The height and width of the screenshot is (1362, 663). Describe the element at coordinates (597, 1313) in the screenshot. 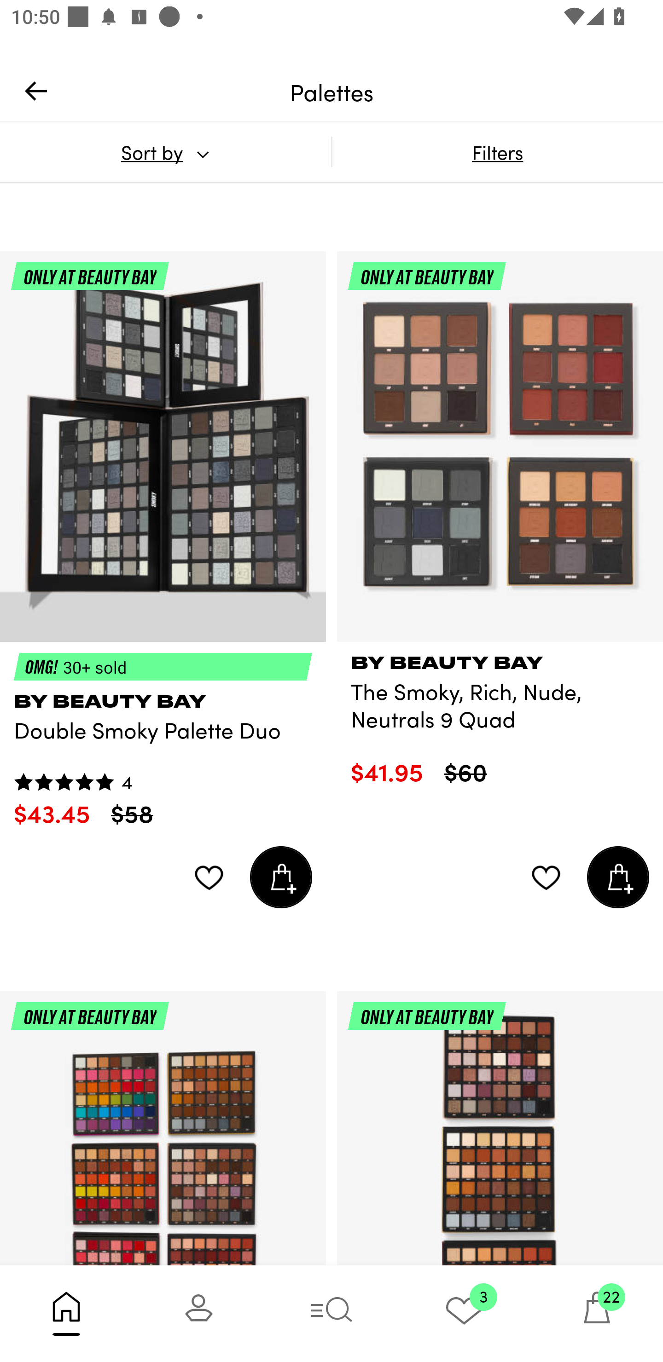

I see `22` at that location.